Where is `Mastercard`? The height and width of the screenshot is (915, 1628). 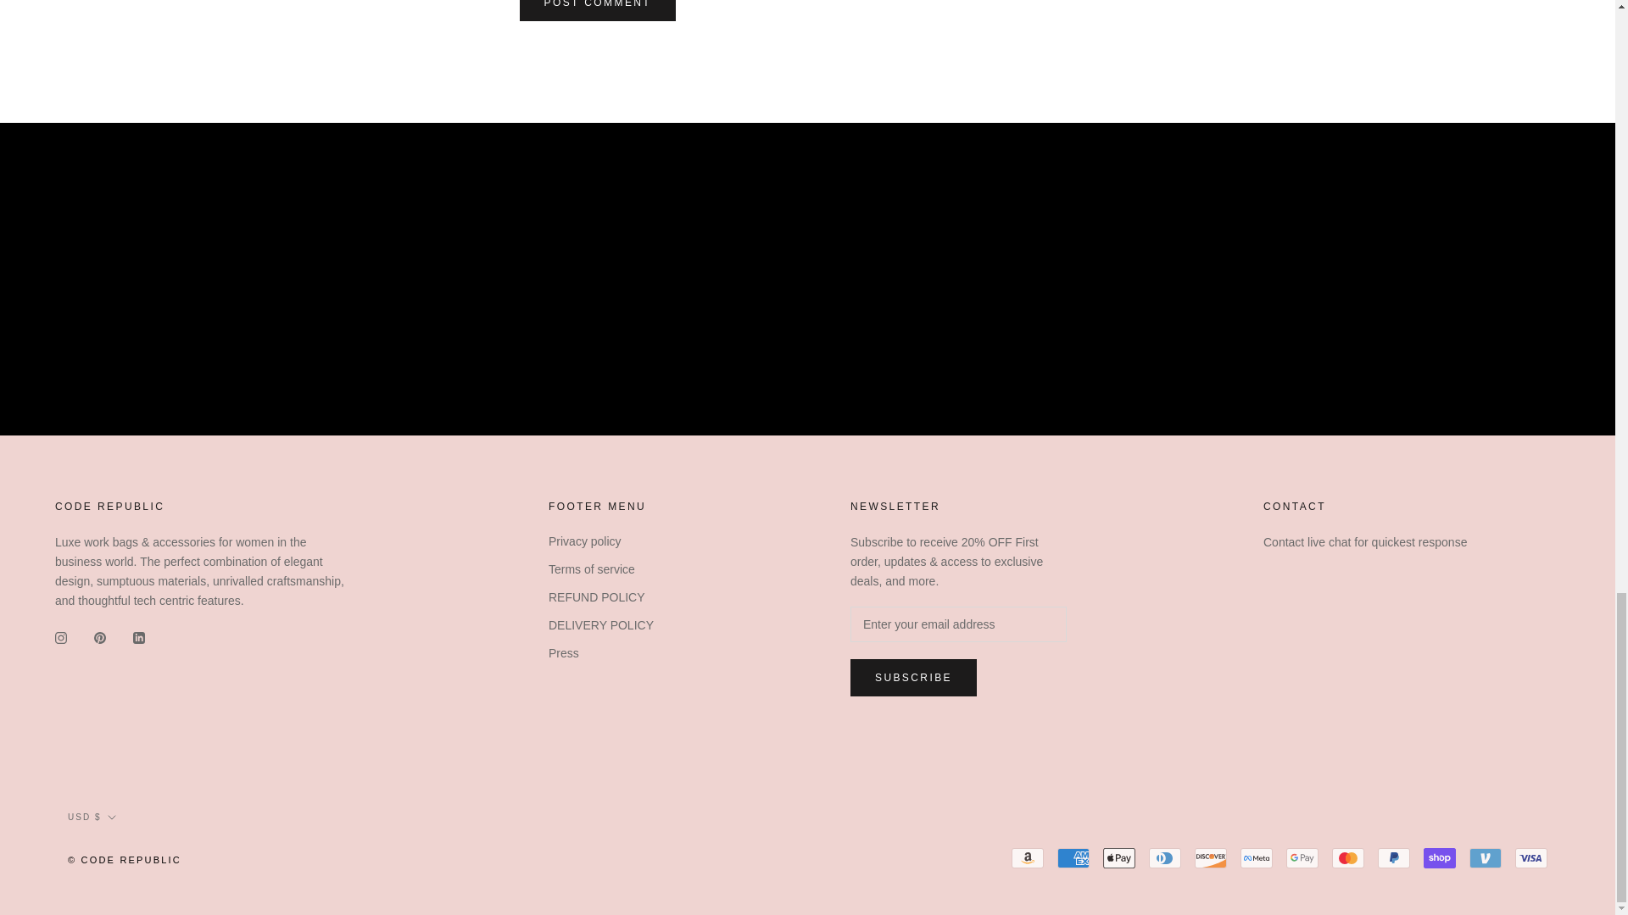 Mastercard is located at coordinates (1347, 857).